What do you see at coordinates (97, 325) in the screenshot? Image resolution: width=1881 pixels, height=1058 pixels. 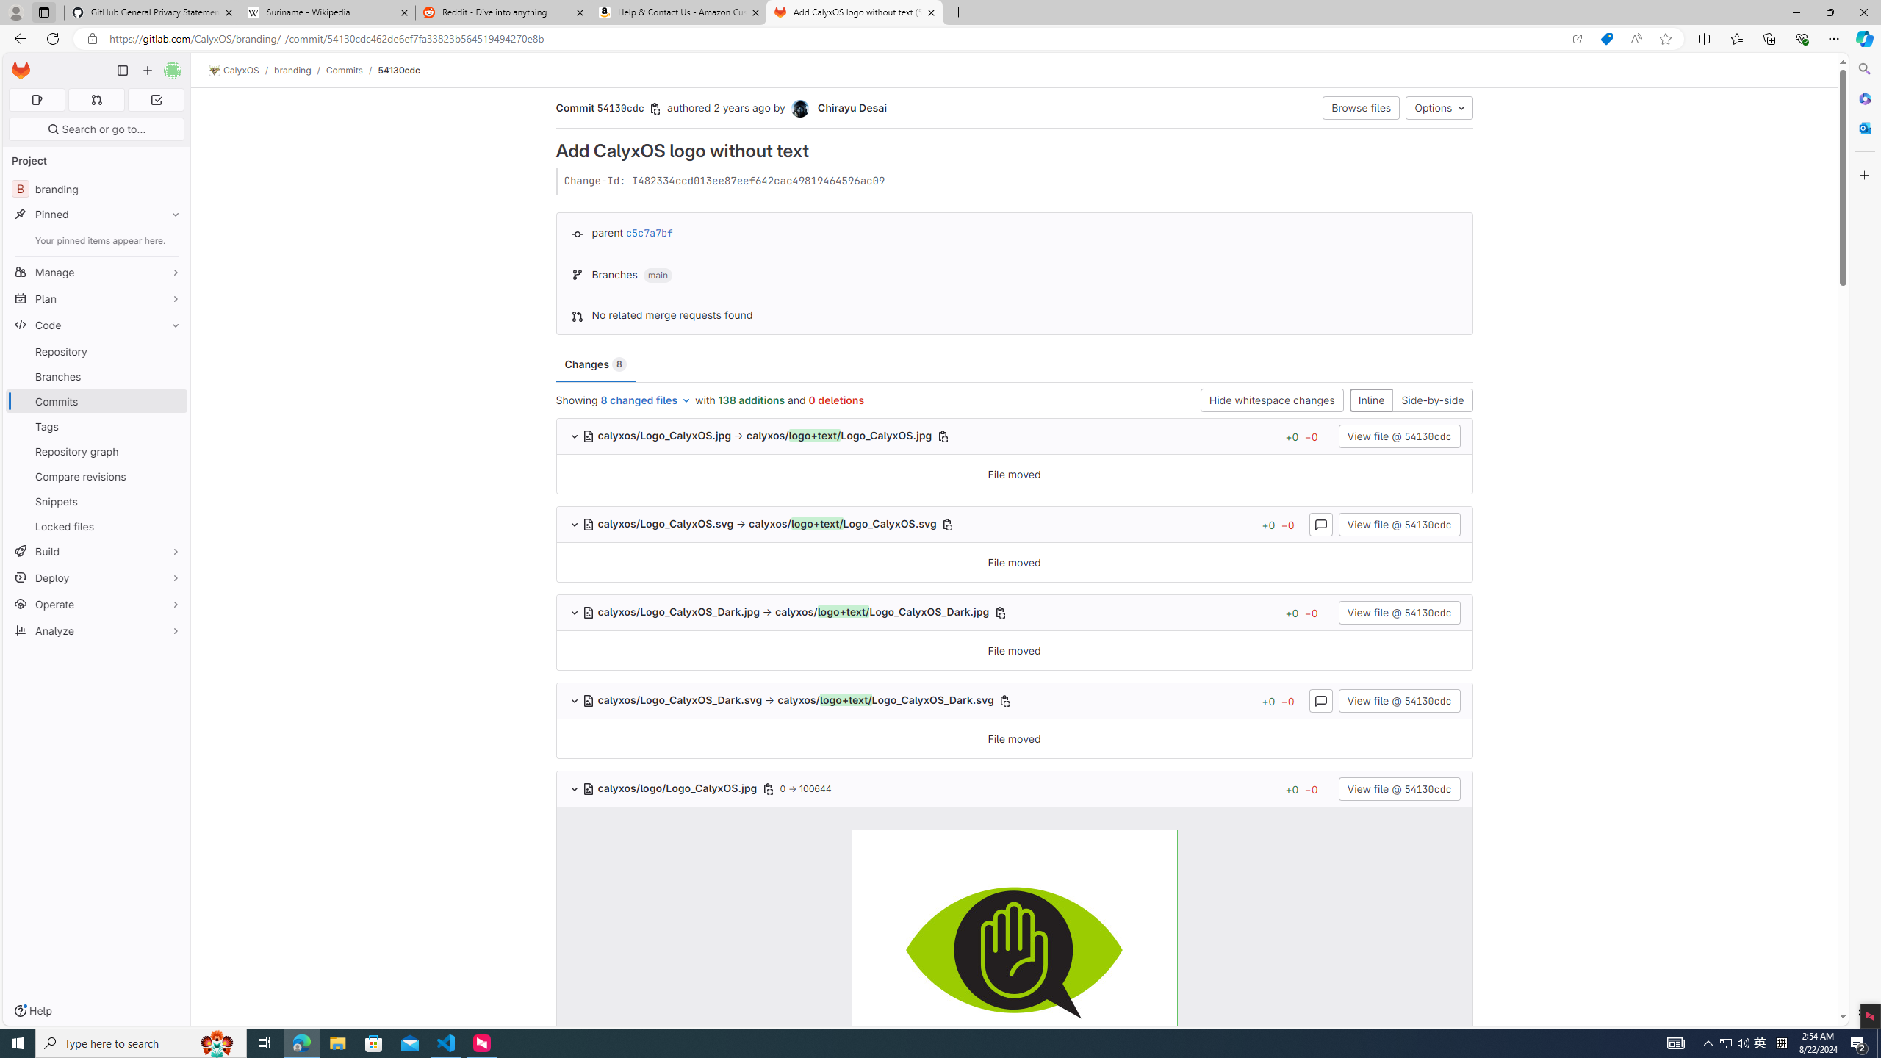 I see `Code` at bounding box center [97, 325].